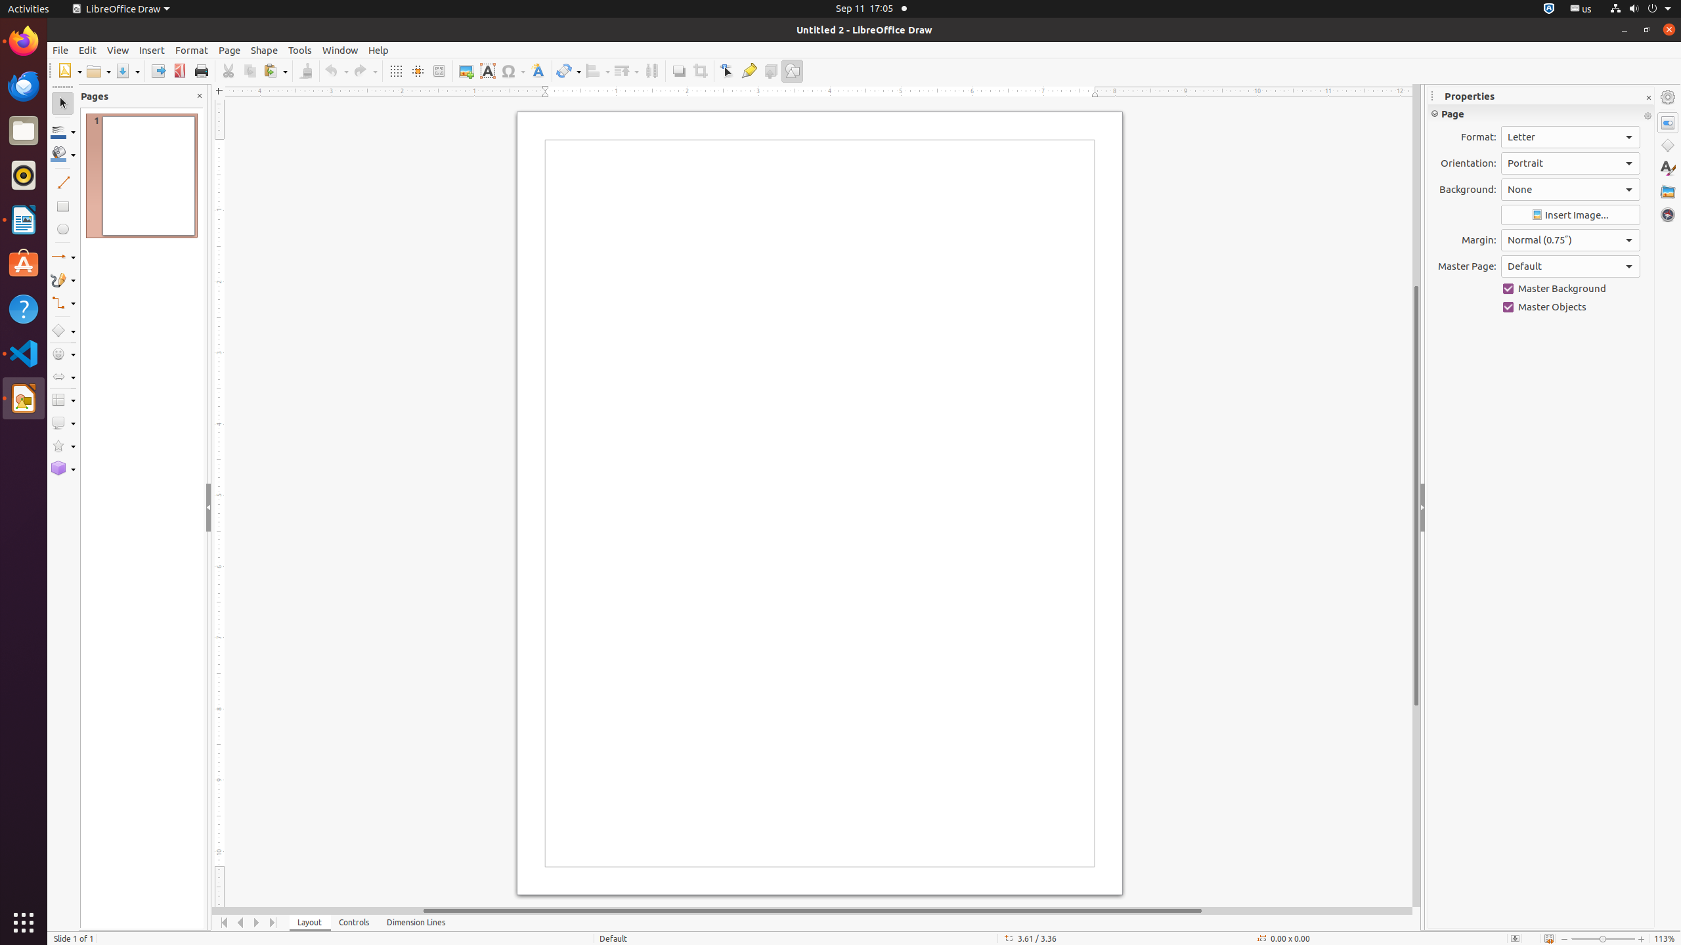  I want to click on Horizontal Ruler, so click(812, 92).